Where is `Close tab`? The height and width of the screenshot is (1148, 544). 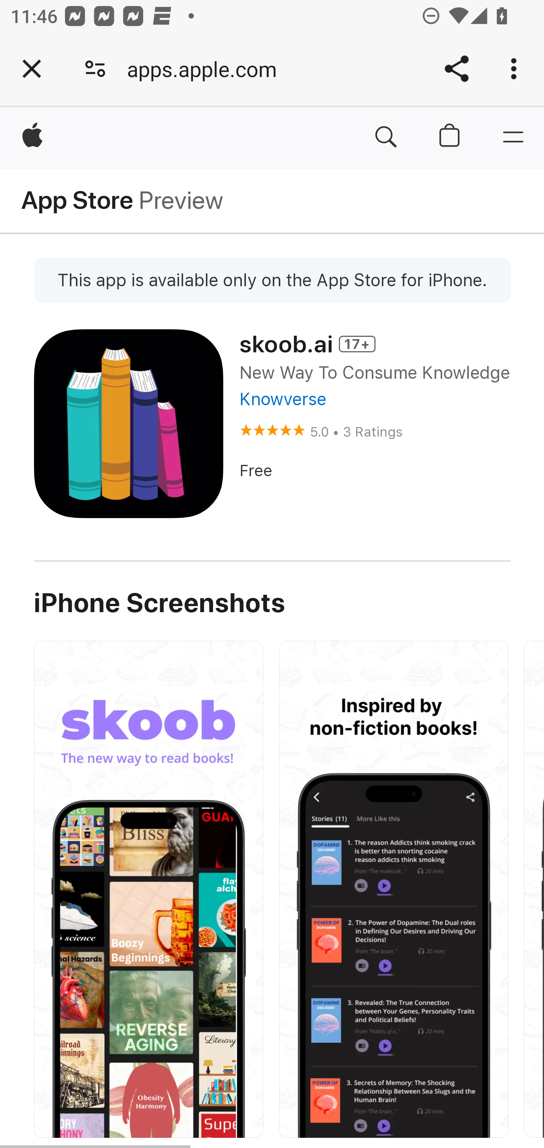
Close tab is located at coordinates (32, 69).